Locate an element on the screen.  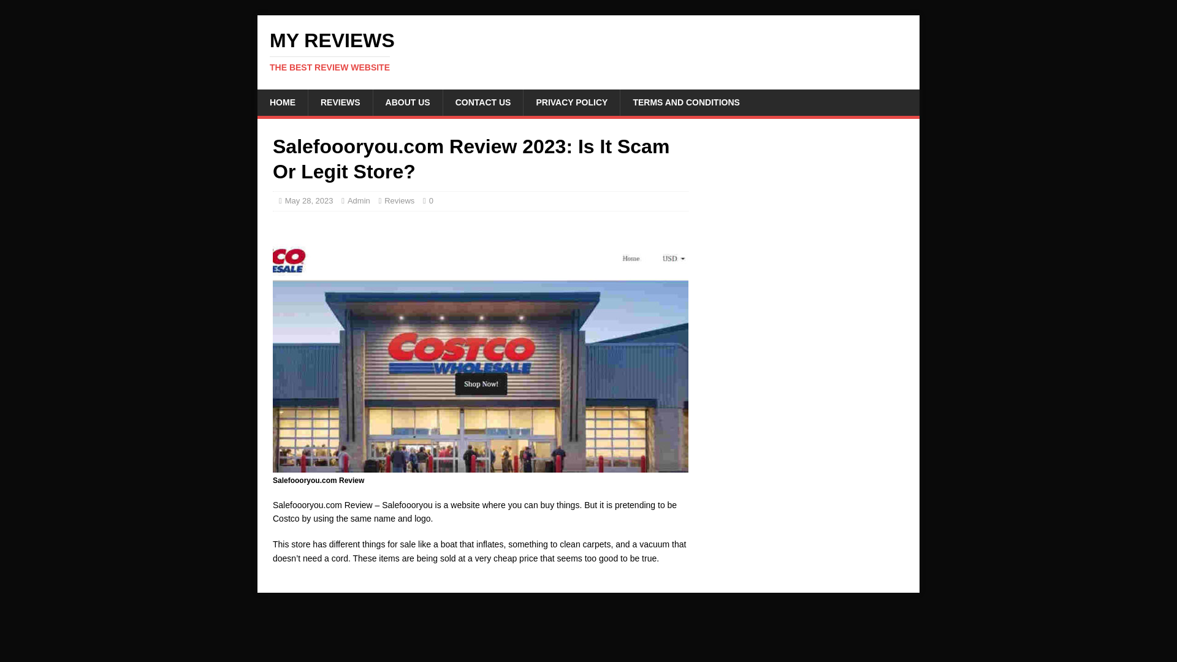
CONTACT US is located at coordinates (483, 102).